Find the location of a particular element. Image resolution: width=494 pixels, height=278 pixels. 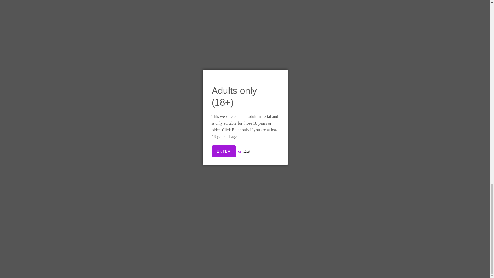

Elf Bar is located at coordinates (287, 115).